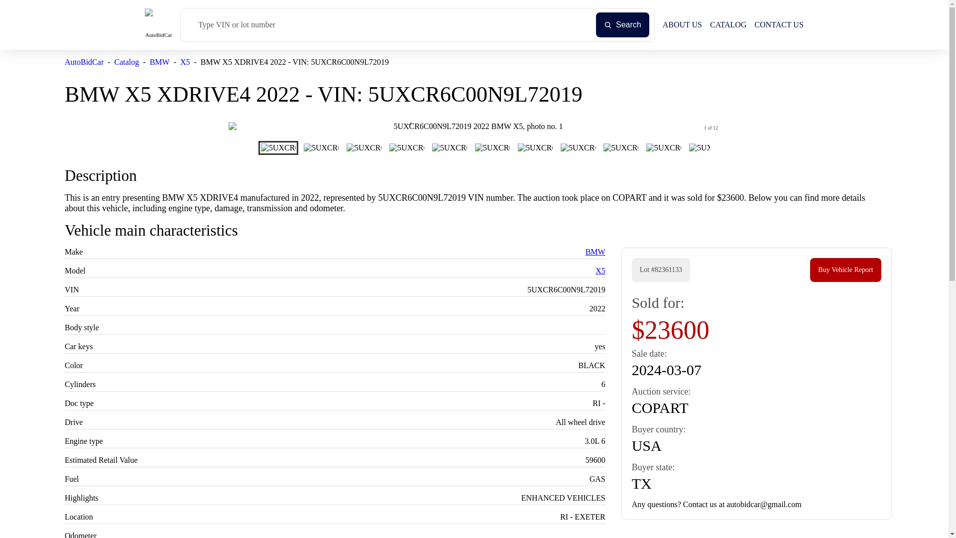  What do you see at coordinates (84, 62) in the screenshot?
I see `AutoBidCar` at bounding box center [84, 62].